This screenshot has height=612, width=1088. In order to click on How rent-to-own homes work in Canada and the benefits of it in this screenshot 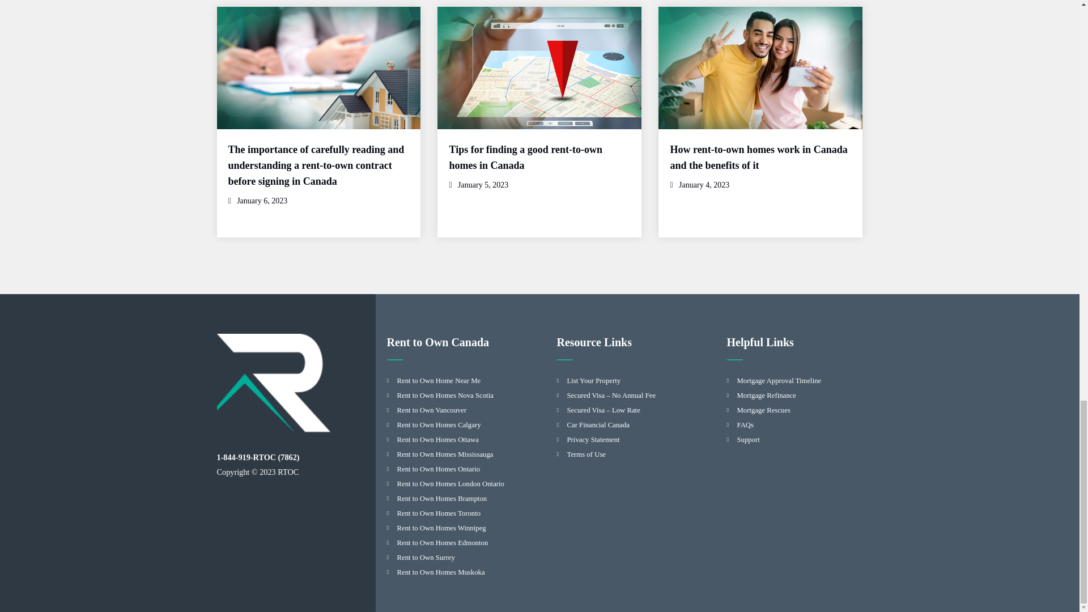, I will do `click(758, 158)`.